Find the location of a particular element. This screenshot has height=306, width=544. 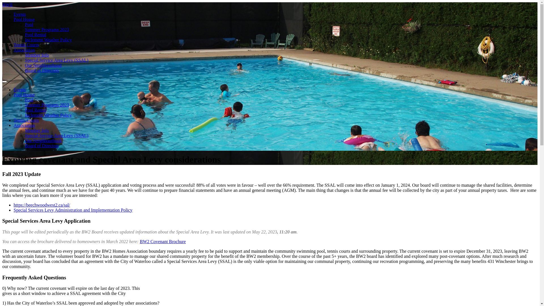

Inclement Weather Policy is located at coordinates (48, 40).